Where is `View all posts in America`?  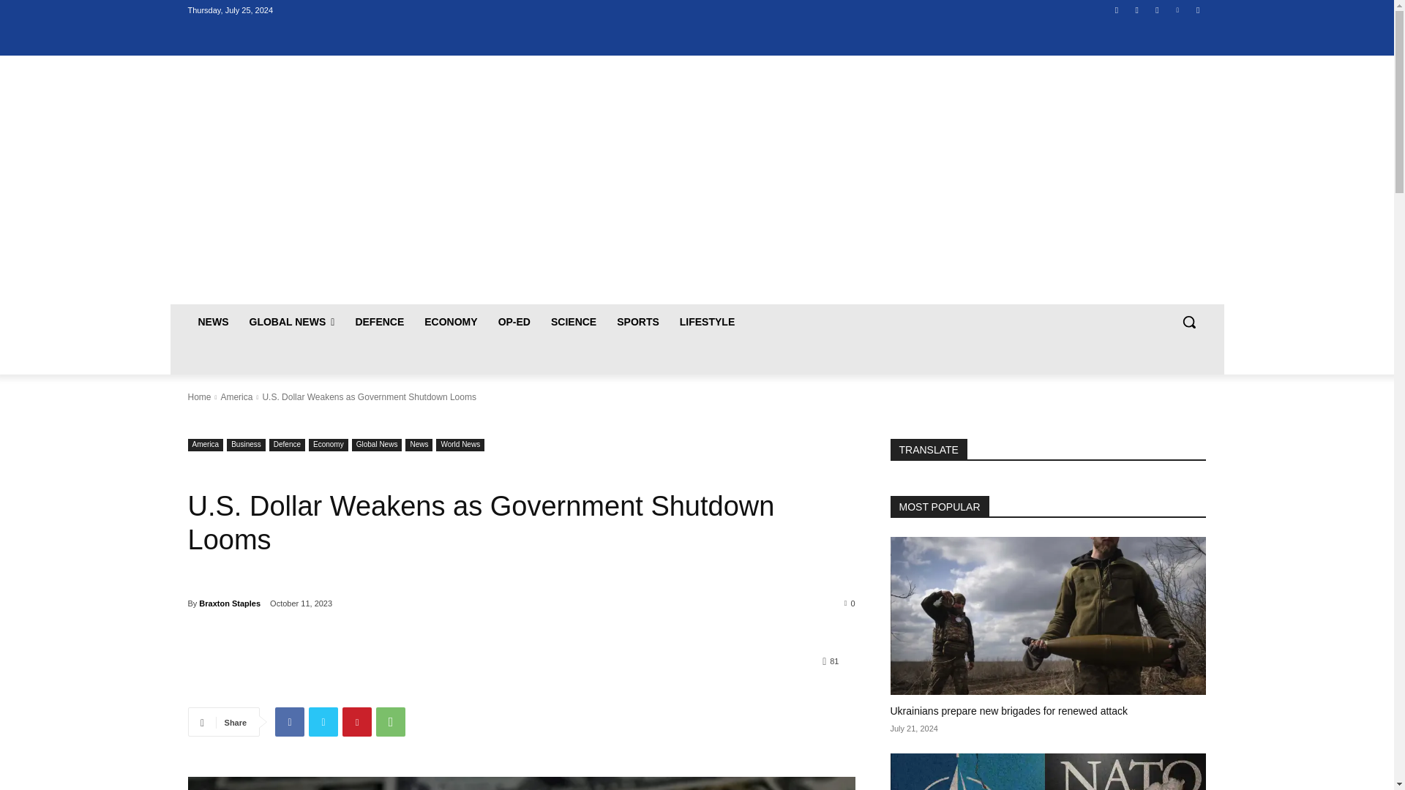
View all posts in America is located at coordinates (236, 396).